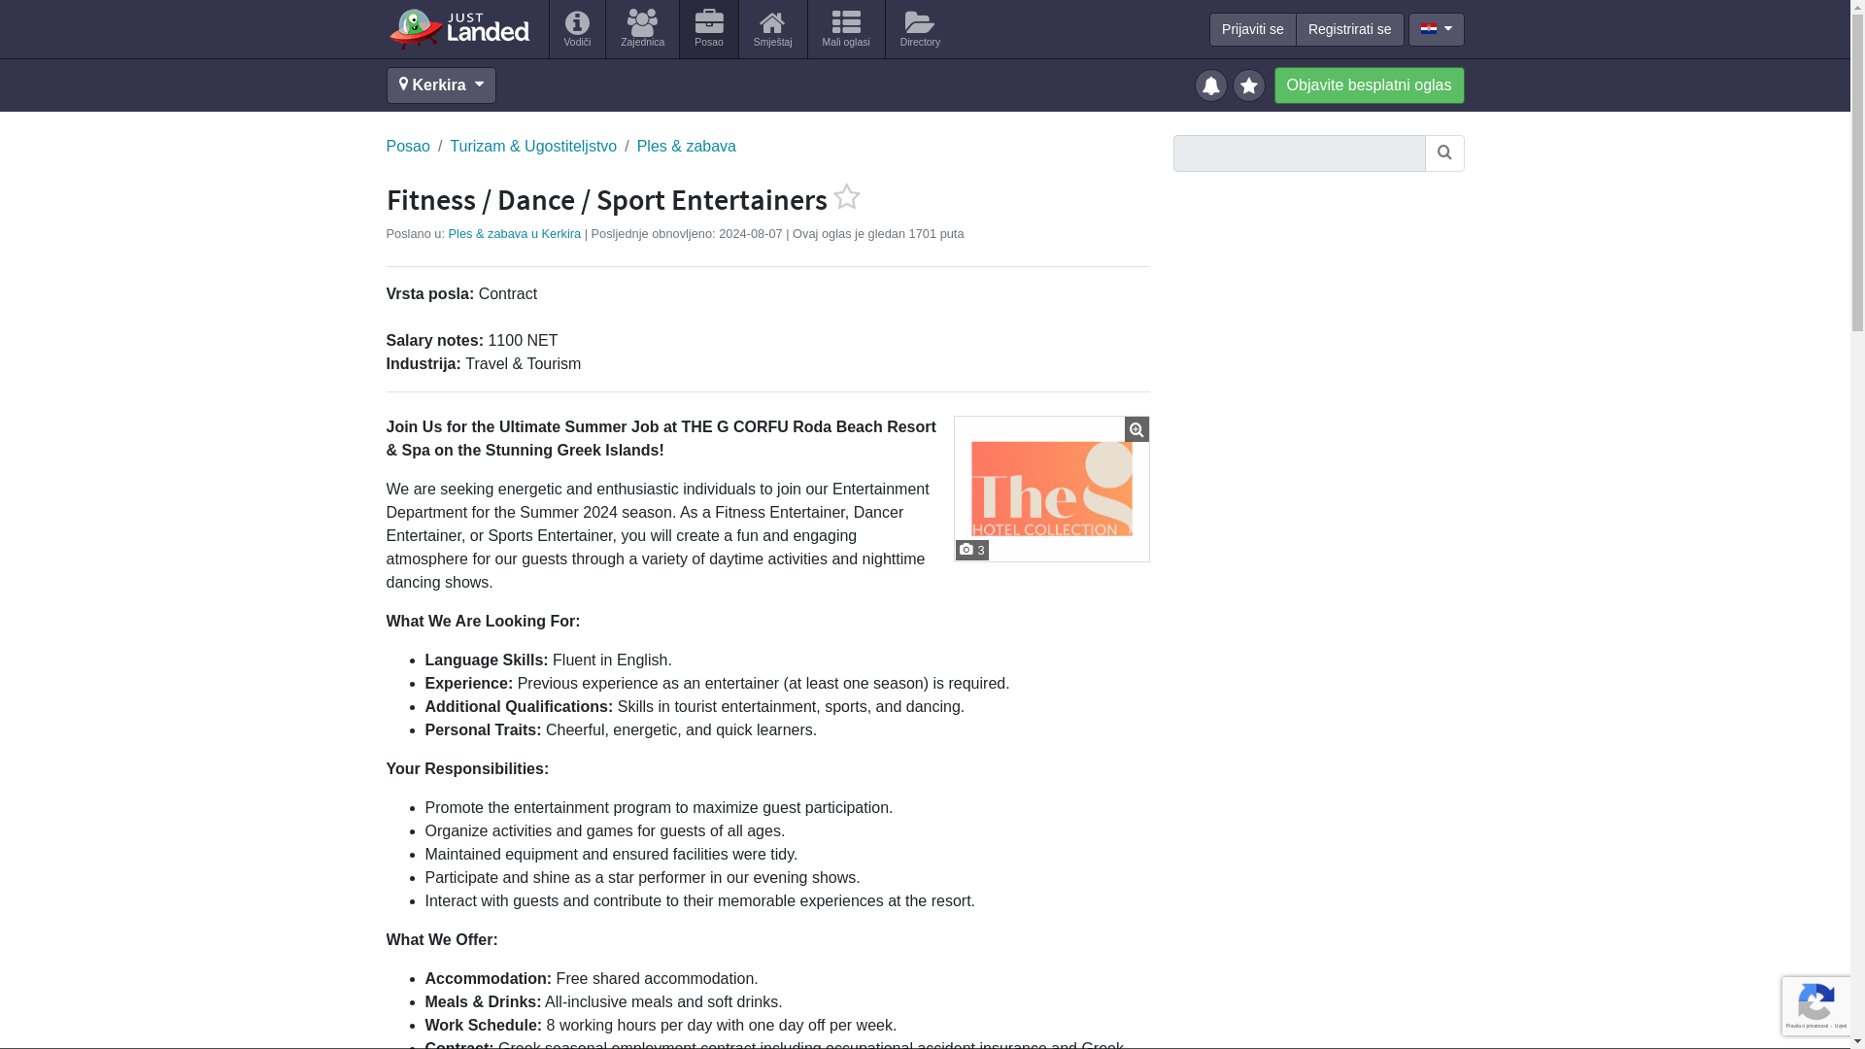  I want to click on Directory, so click(921, 29).